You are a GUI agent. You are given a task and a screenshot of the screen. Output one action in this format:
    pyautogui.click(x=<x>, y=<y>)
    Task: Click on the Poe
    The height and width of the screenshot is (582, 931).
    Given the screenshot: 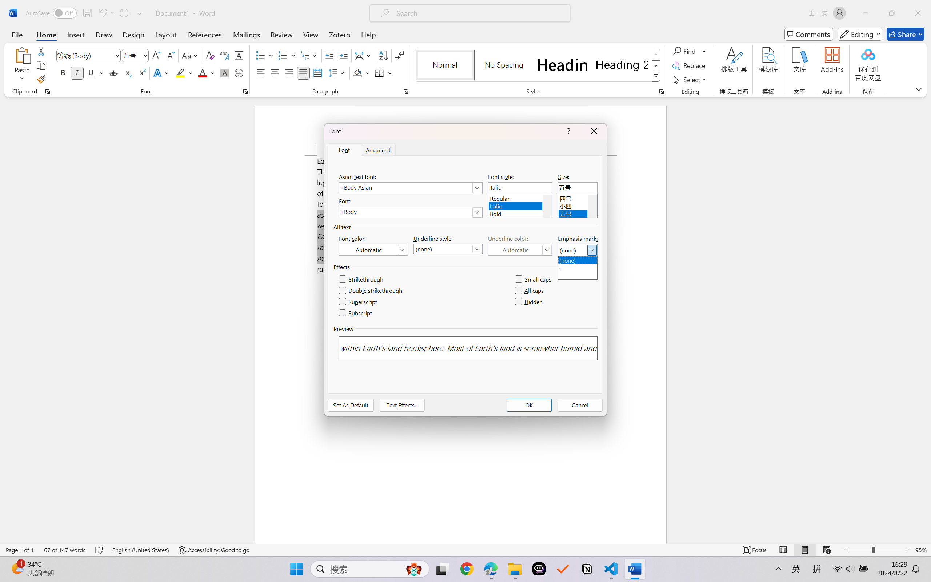 What is the action you would take?
    pyautogui.click(x=539, y=569)
    